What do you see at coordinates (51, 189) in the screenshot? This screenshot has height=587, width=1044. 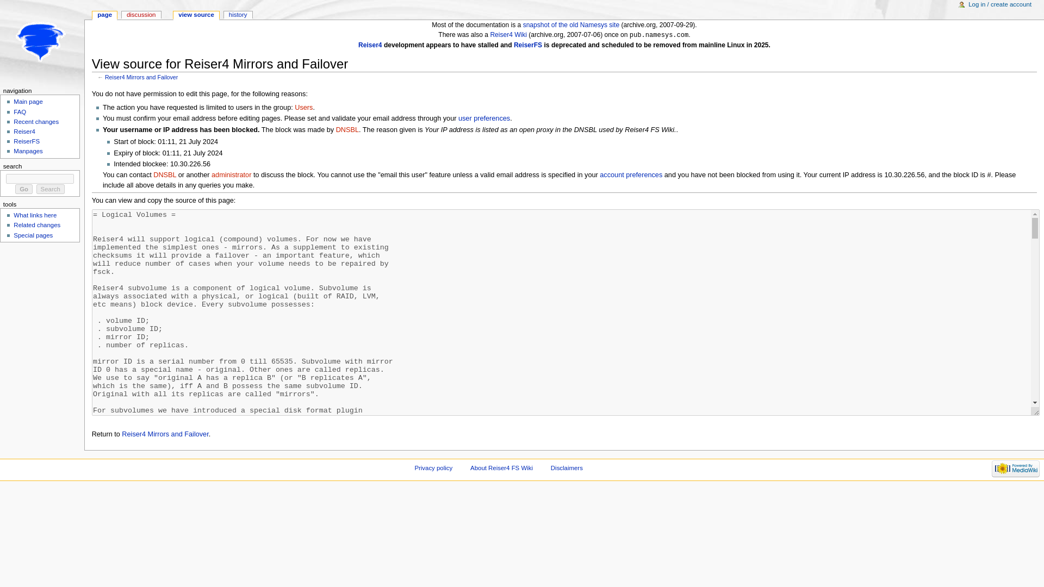 I see `Search` at bounding box center [51, 189].